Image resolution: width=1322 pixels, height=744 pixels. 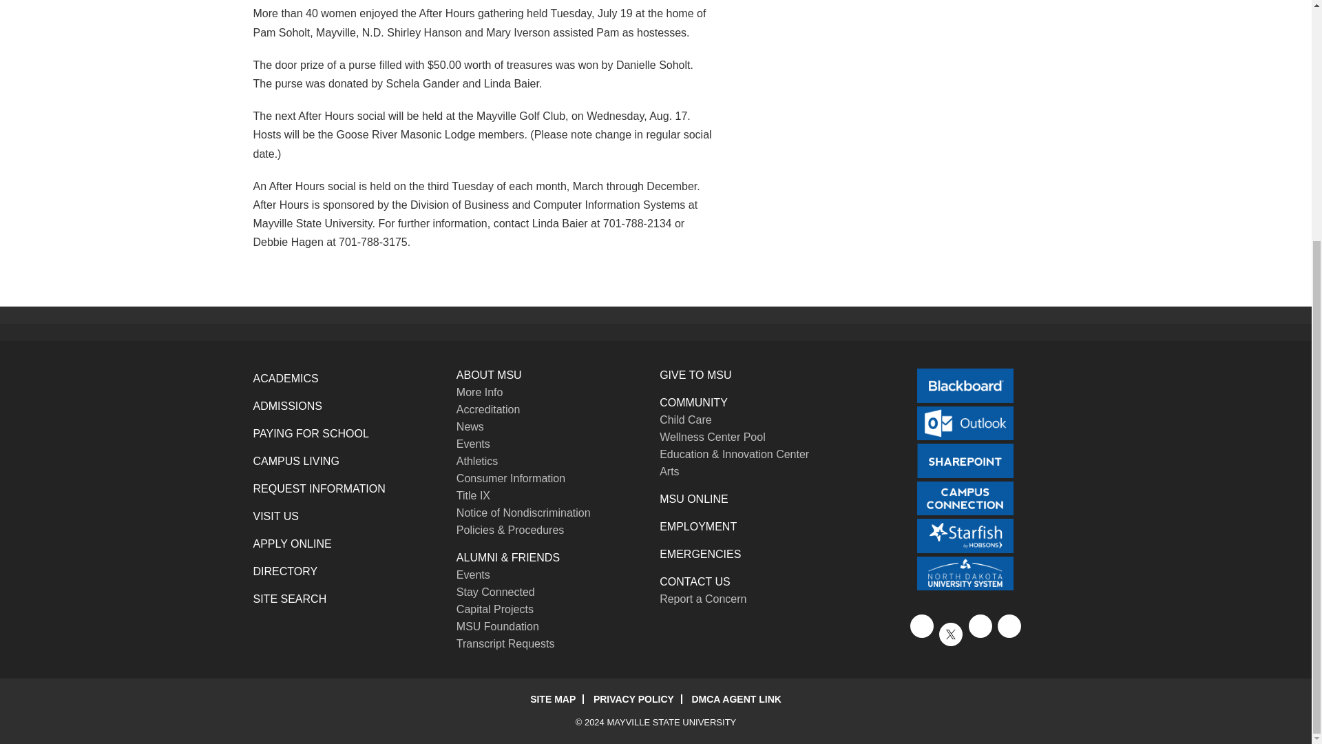 I want to click on Visit Us, so click(x=275, y=516).